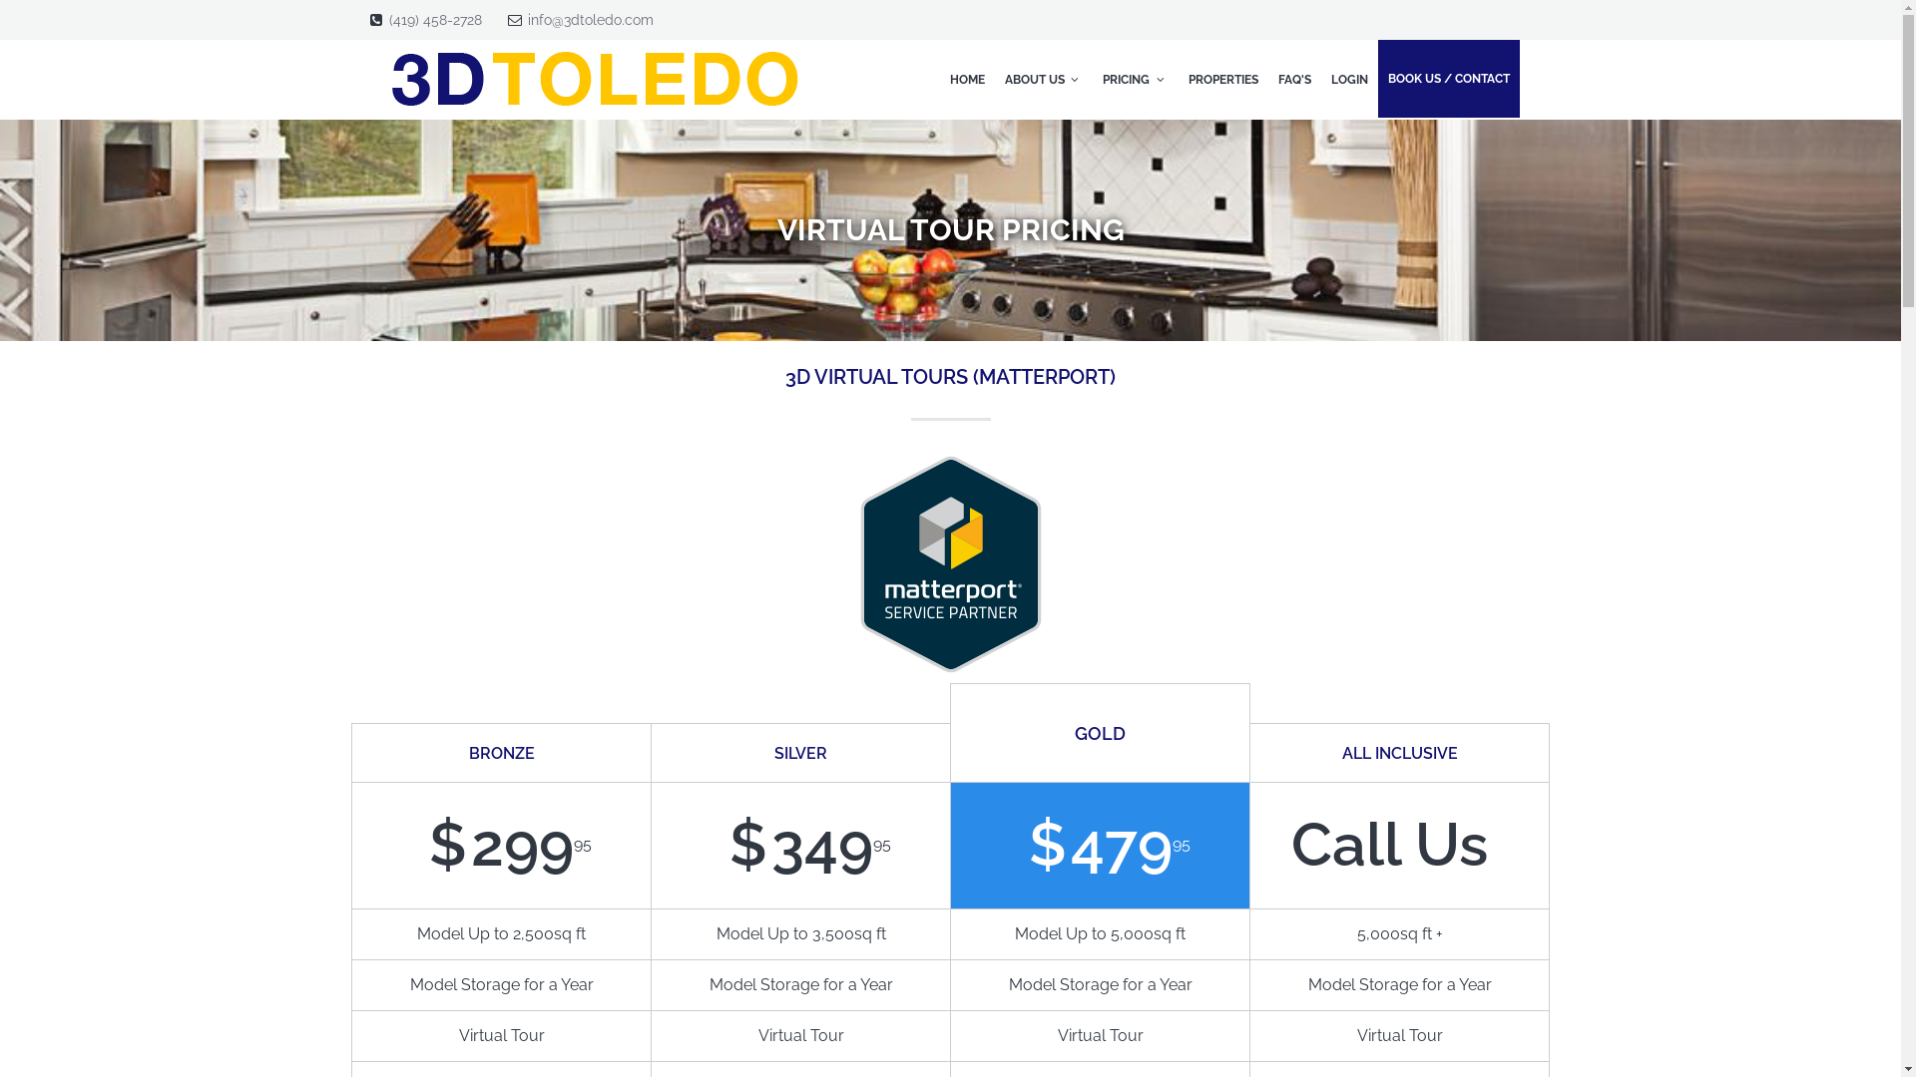 This screenshot has width=1916, height=1077. I want to click on info@3dtoledo.com, so click(590, 20).